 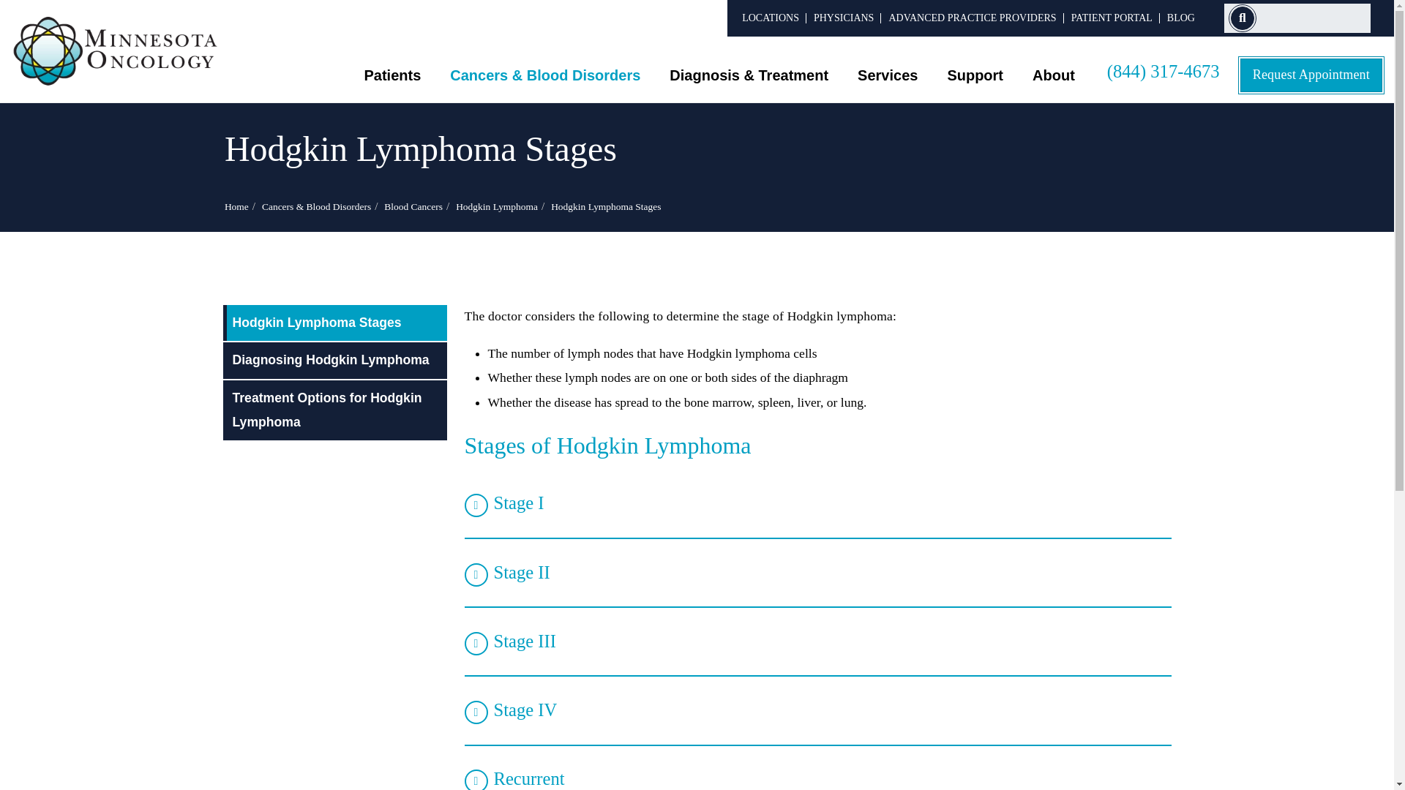 What do you see at coordinates (770, 18) in the screenshot?
I see `LOCATIONS` at bounding box center [770, 18].